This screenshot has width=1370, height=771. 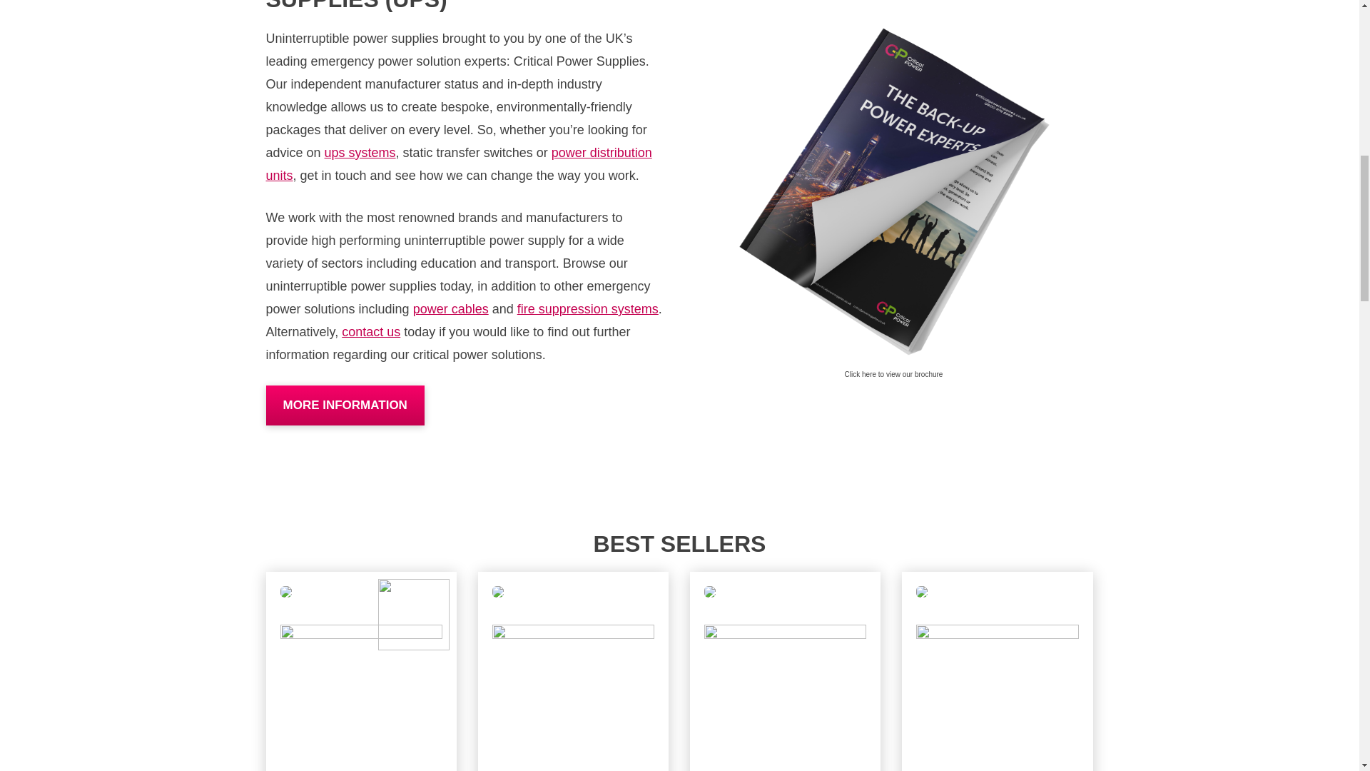 I want to click on Read More on Uninterruptible Power Supplies, so click(x=360, y=153).